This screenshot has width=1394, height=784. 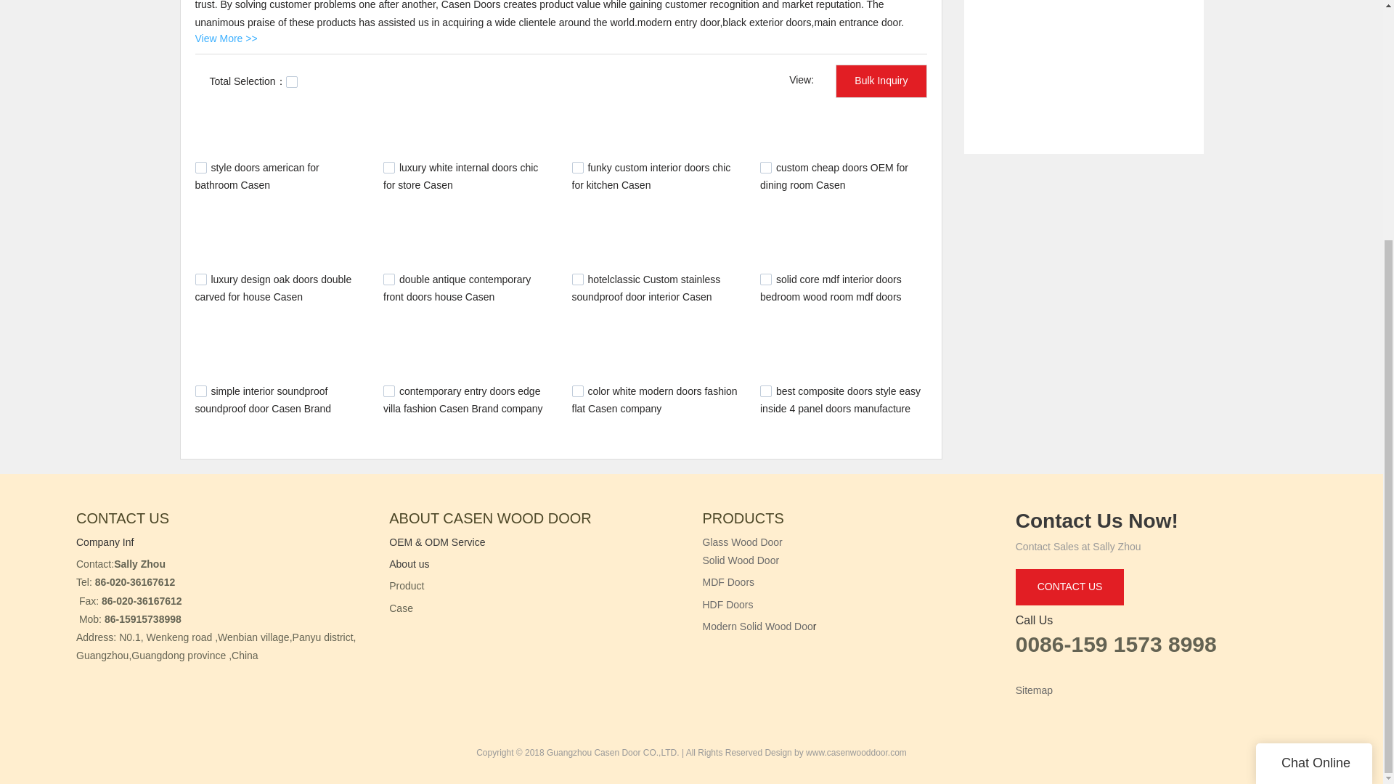 What do you see at coordinates (460, 176) in the screenshot?
I see `luxury white internal doors chic for store Casen` at bounding box center [460, 176].